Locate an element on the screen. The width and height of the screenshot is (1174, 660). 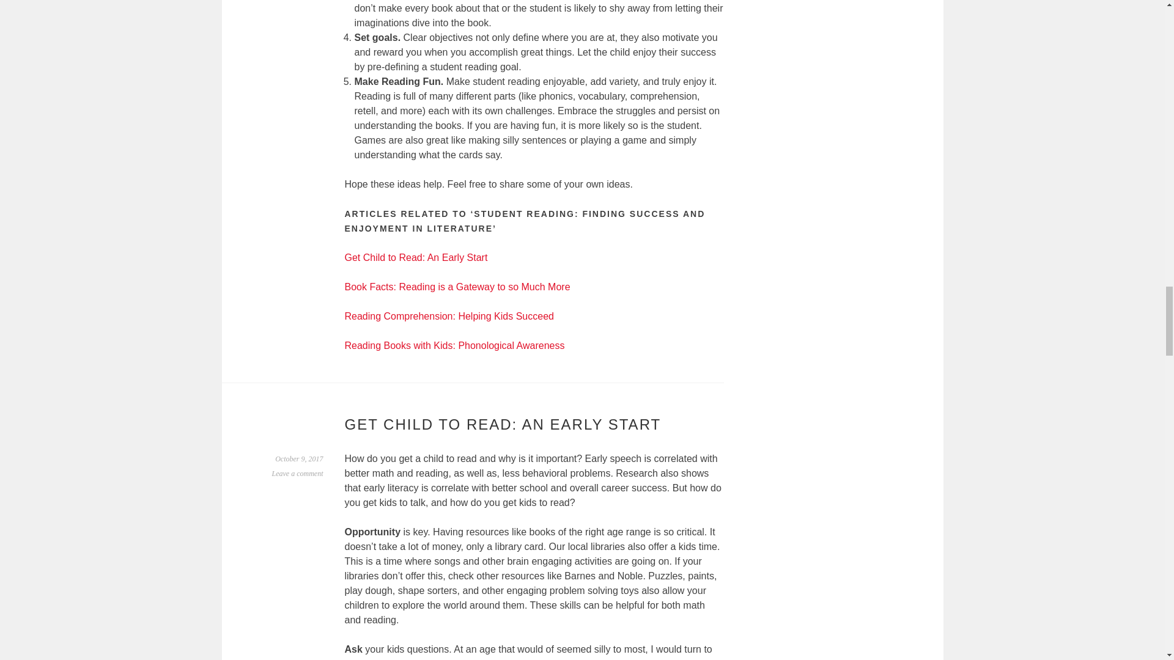
Reading Books with Kids: Phonological Awareness is located at coordinates (455, 345).